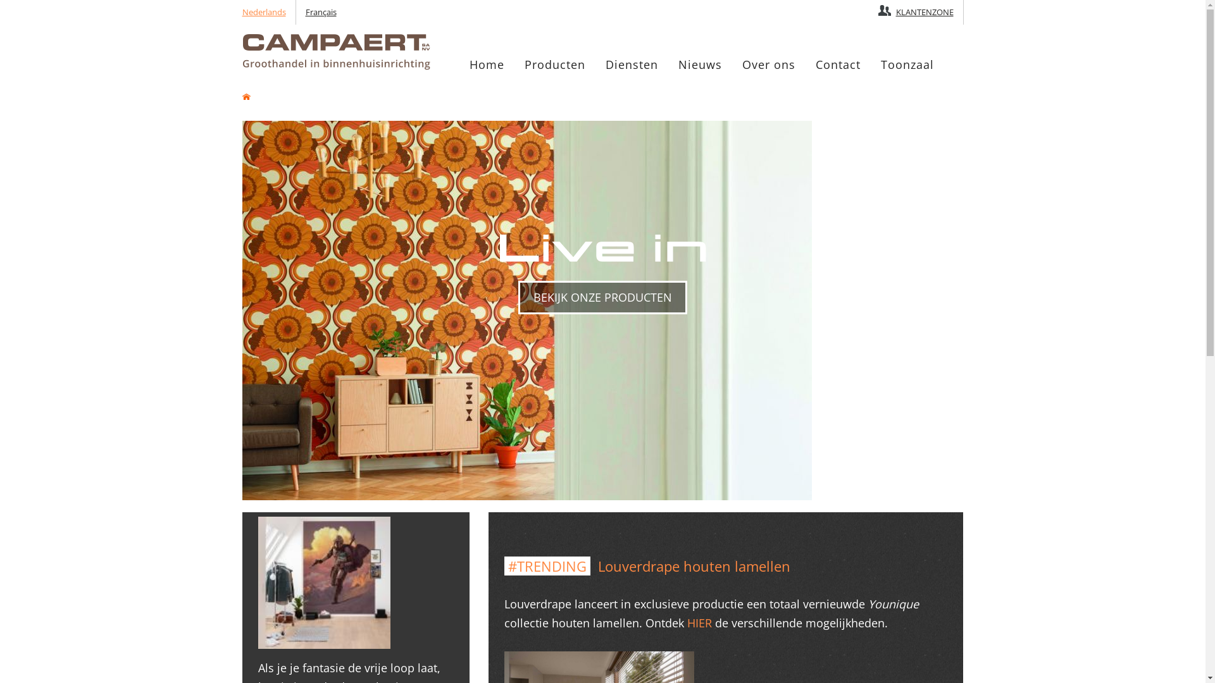 The height and width of the screenshot is (683, 1215). I want to click on Over ons, so click(769, 65).